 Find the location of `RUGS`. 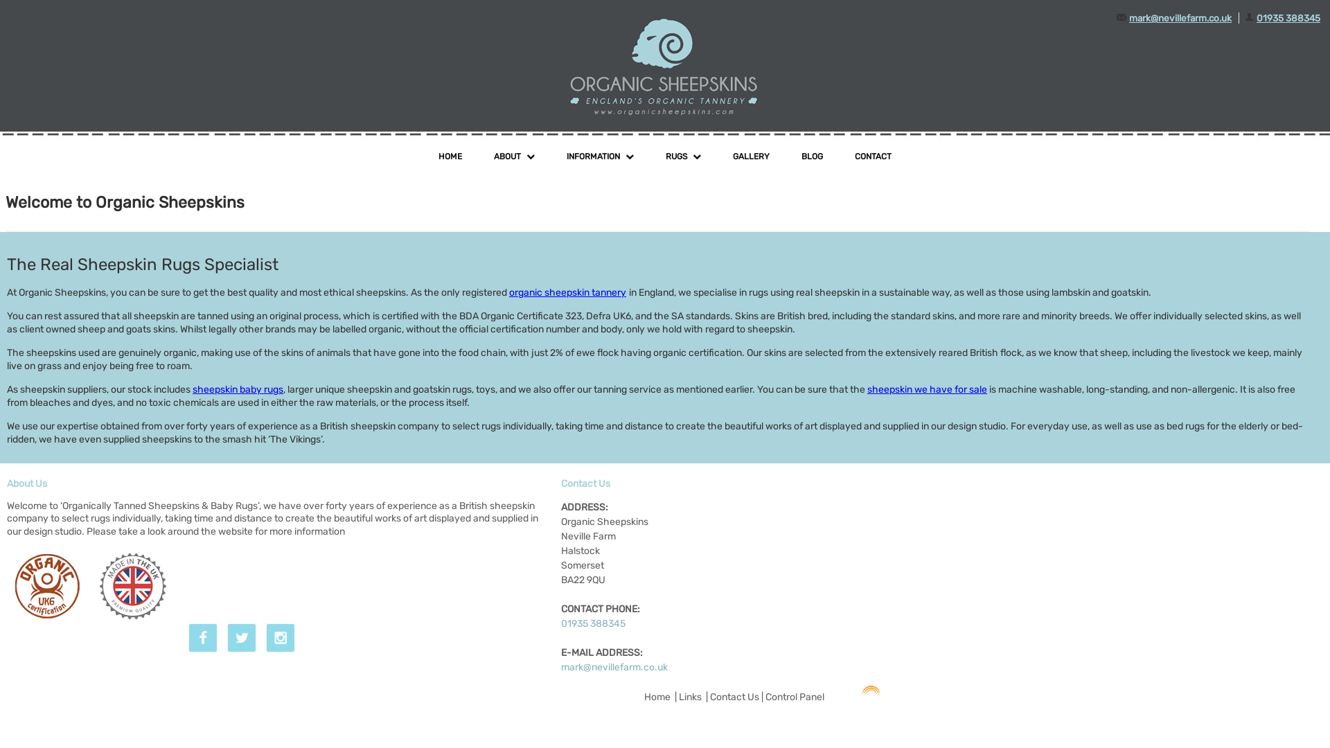

RUGS is located at coordinates (683, 157).